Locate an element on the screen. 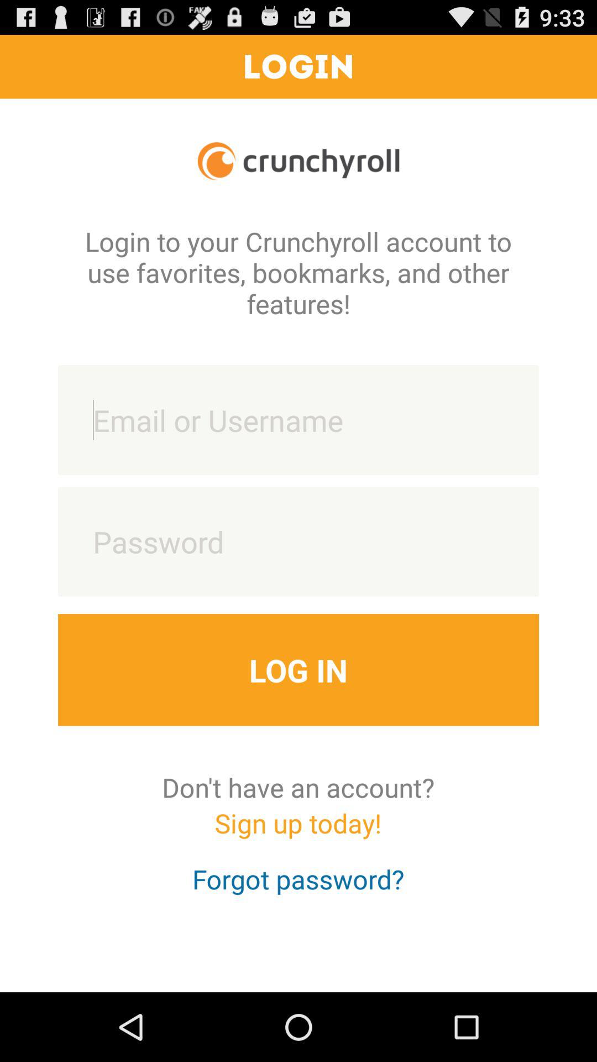 This screenshot has width=597, height=1062. flip to sign up today! item is located at coordinates (298, 833).